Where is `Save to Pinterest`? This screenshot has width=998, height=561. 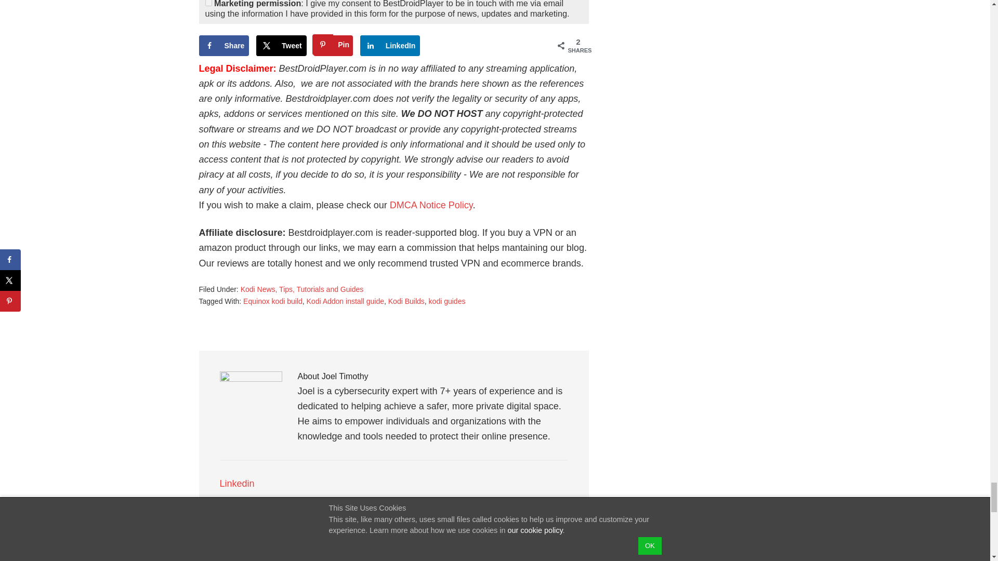 Save to Pinterest is located at coordinates (333, 46).